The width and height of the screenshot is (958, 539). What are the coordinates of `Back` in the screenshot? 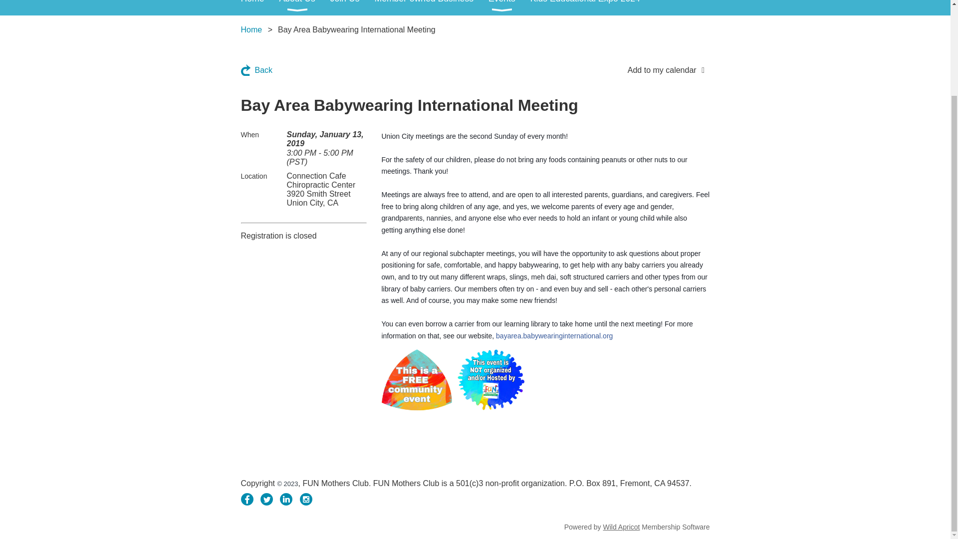 It's located at (256, 70).